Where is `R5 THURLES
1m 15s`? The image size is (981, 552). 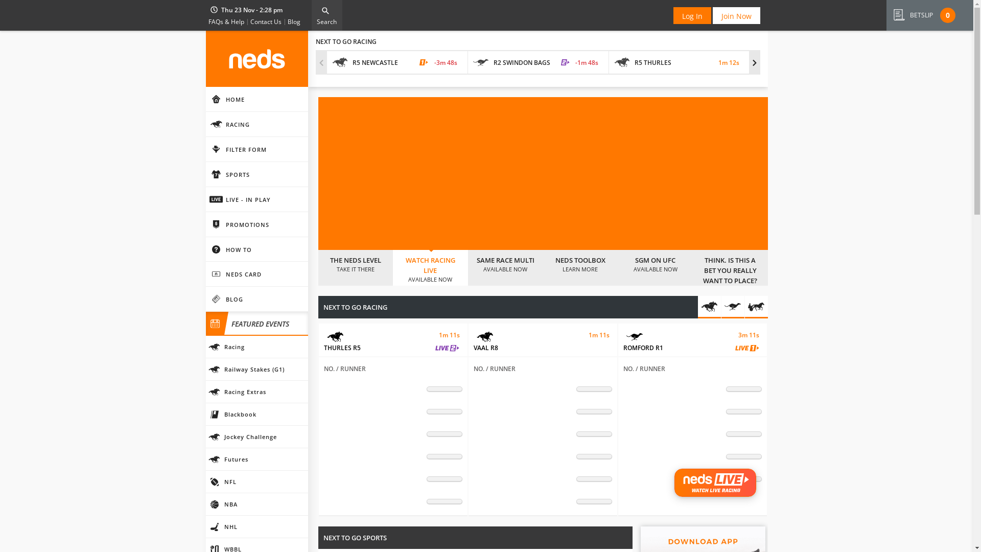
R5 THURLES
1m 15s is located at coordinates (680, 62).